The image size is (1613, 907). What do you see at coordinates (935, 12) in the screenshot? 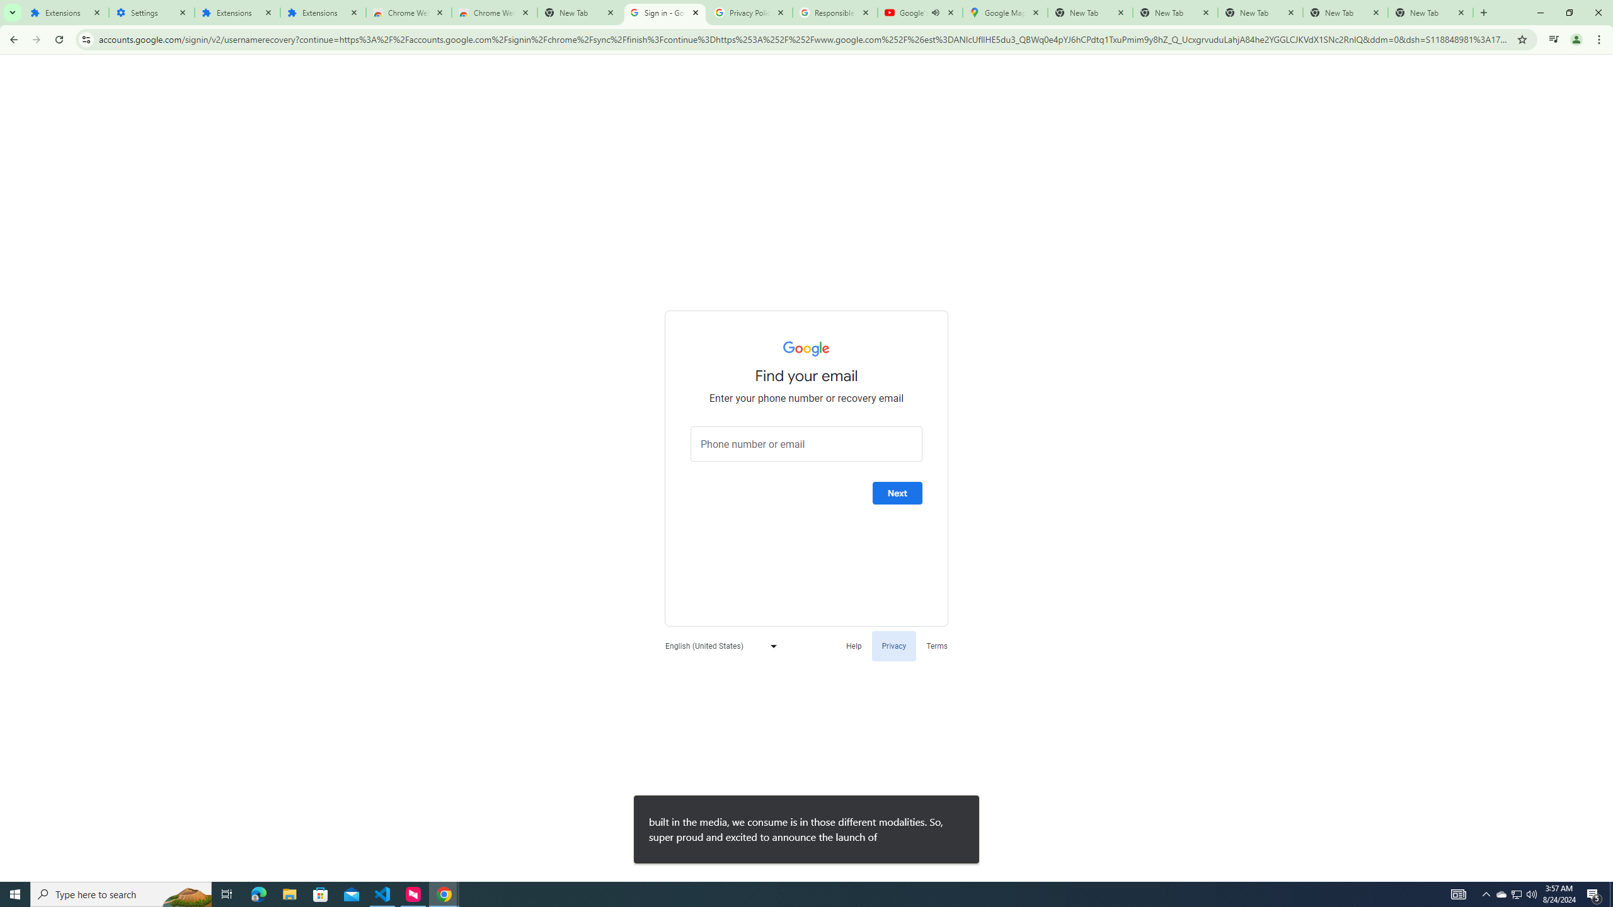
I see `Mute tab` at bounding box center [935, 12].